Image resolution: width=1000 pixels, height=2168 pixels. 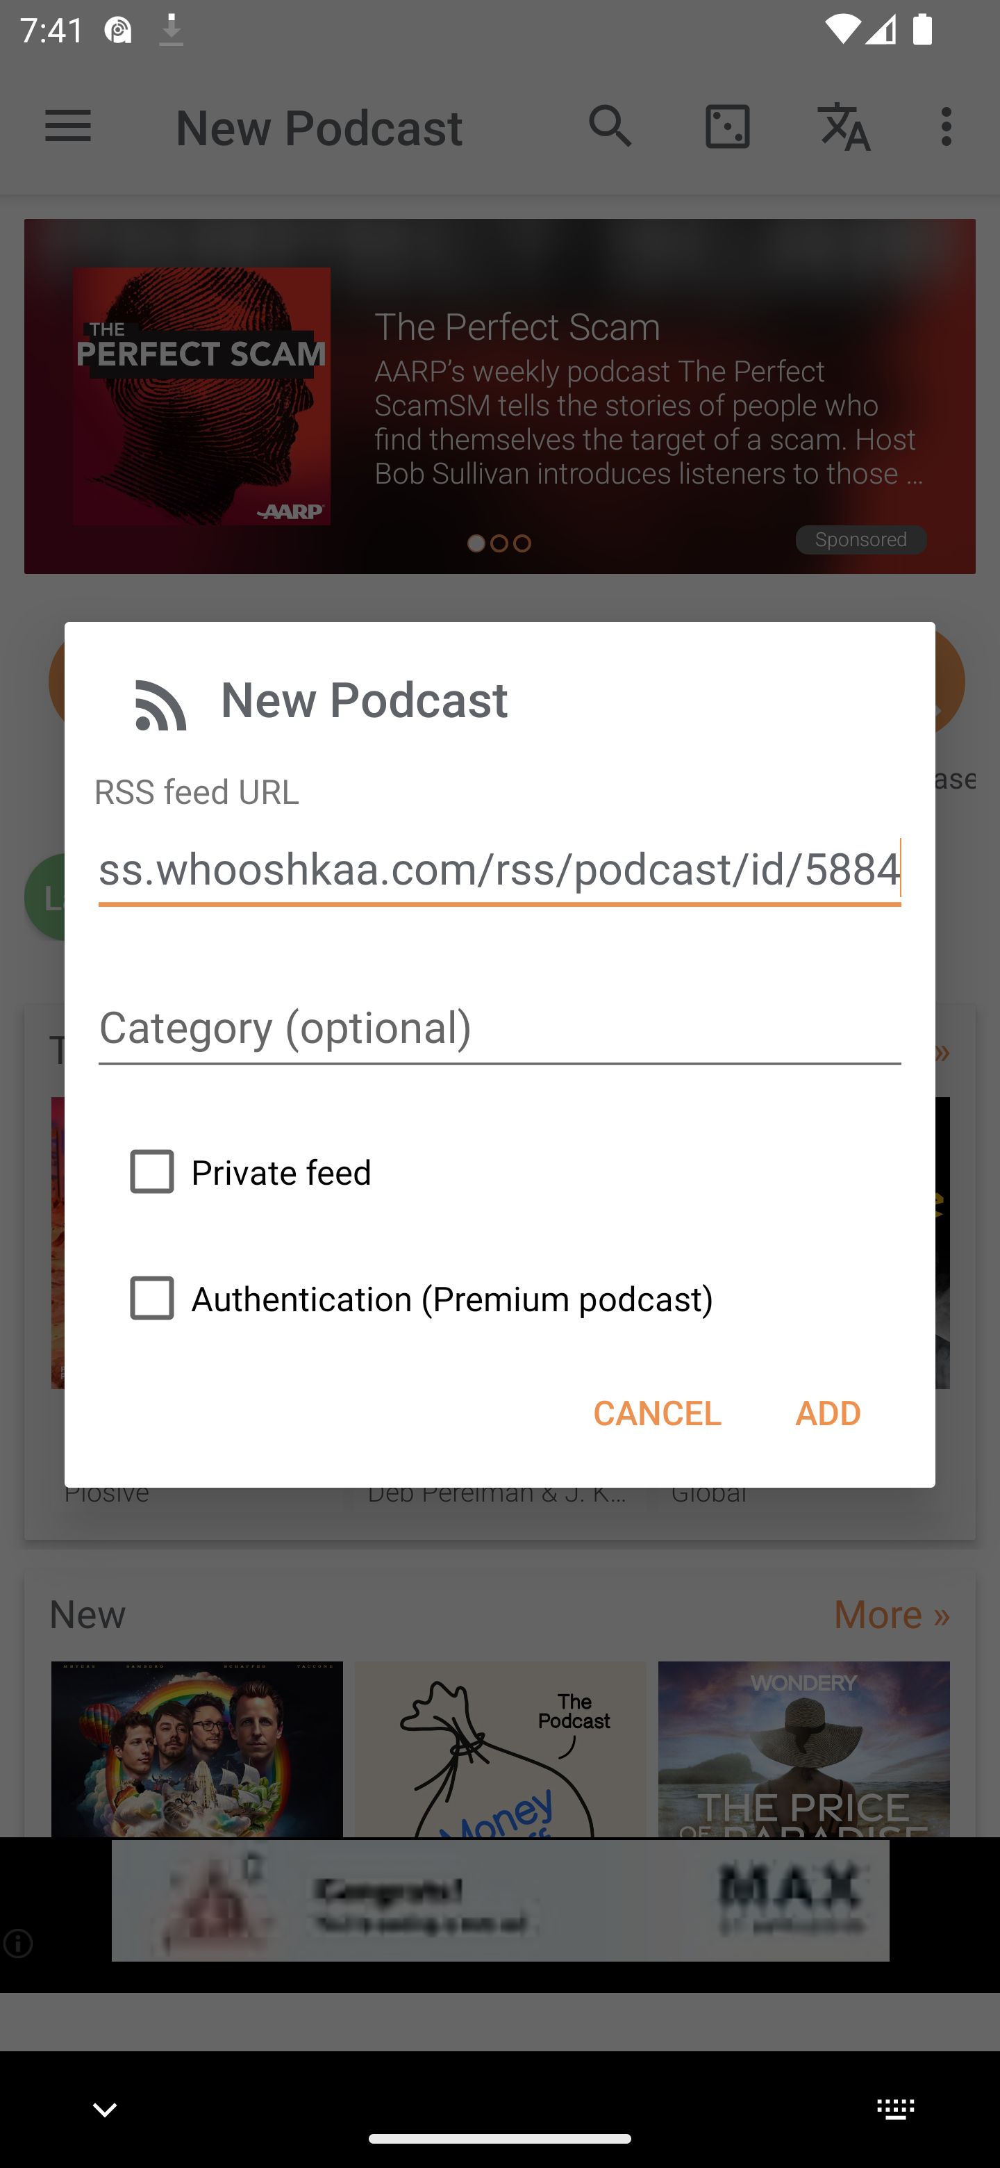 What do you see at coordinates (828, 1412) in the screenshot?
I see `ADD` at bounding box center [828, 1412].